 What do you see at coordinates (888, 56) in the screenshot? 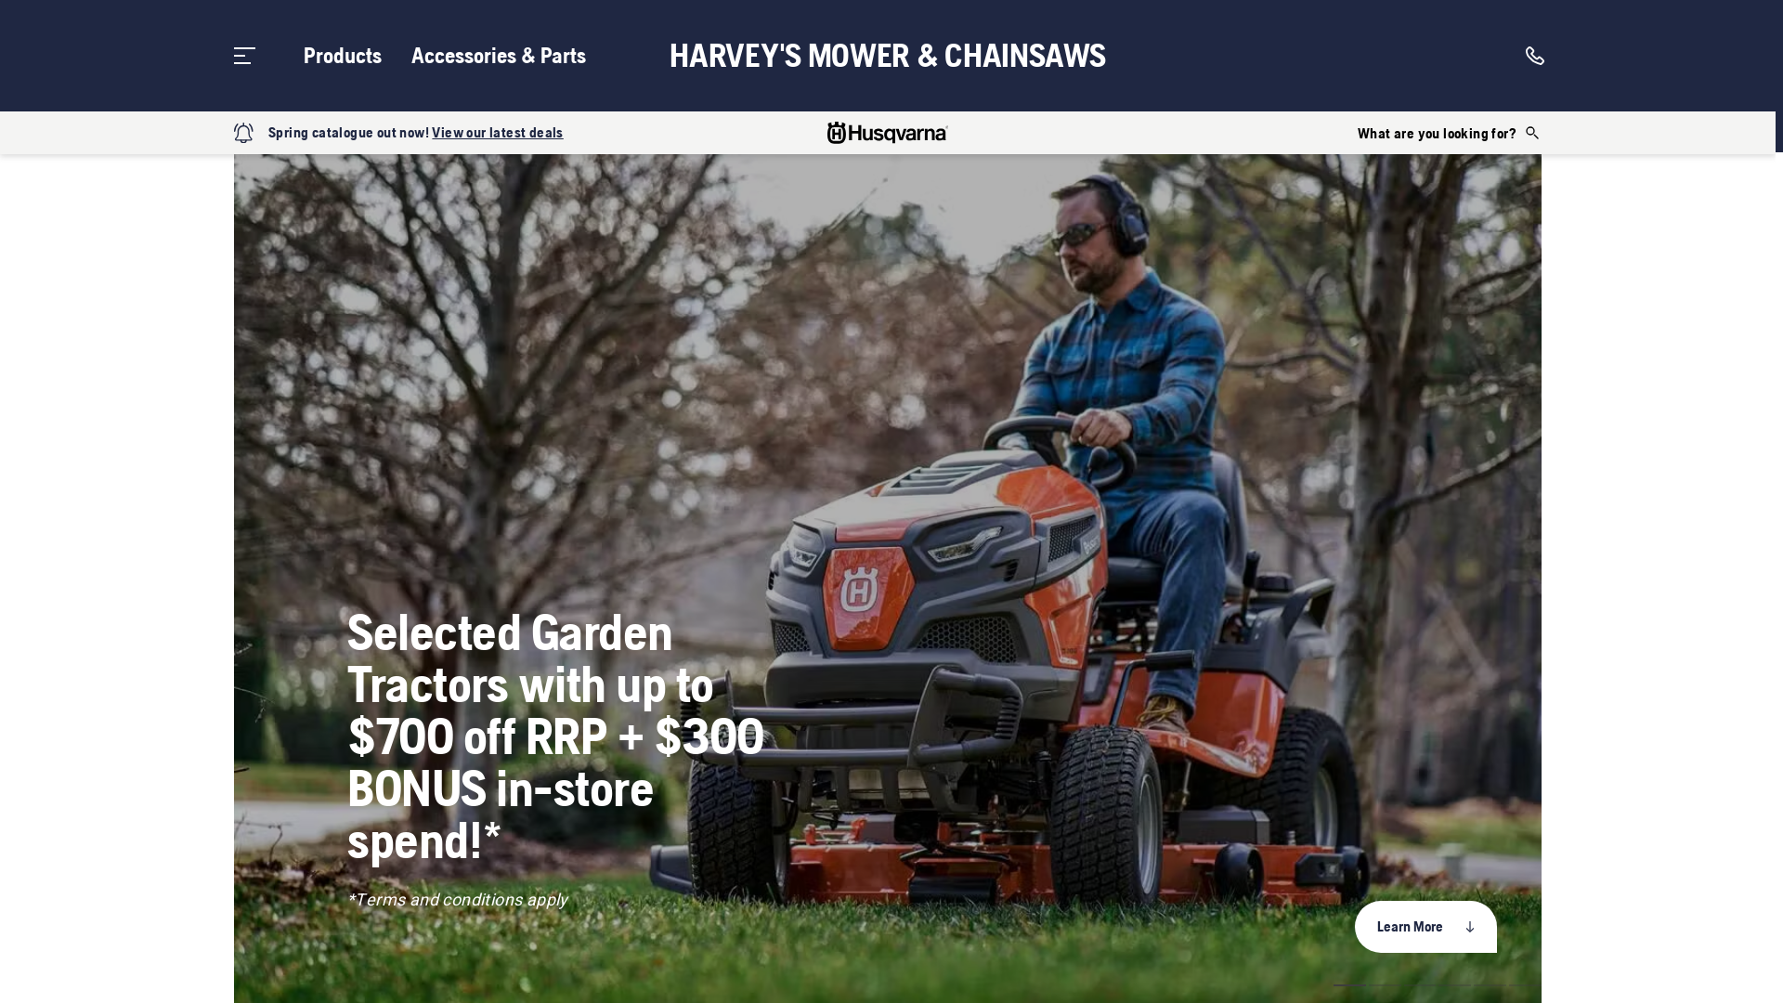
I see `HARVEY'S MOWER & CHAINSAWS` at bounding box center [888, 56].